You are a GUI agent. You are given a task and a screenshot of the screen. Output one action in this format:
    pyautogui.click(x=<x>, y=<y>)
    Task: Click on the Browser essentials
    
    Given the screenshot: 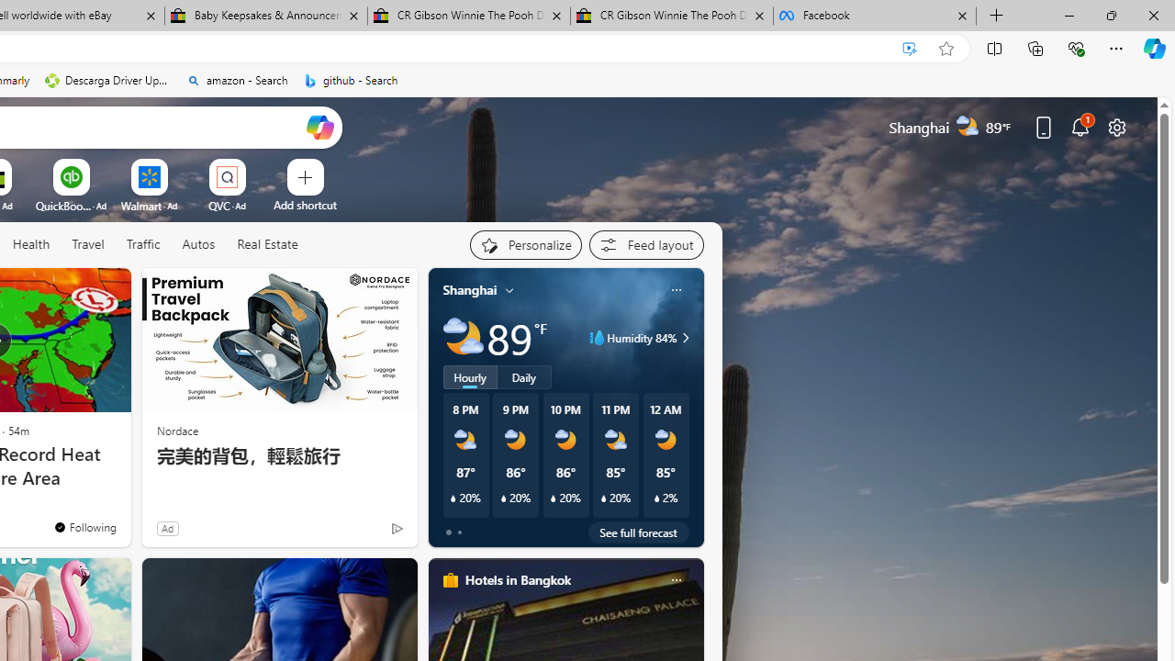 What is the action you would take?
    pyautogui.click(x=1076, y=48)
    